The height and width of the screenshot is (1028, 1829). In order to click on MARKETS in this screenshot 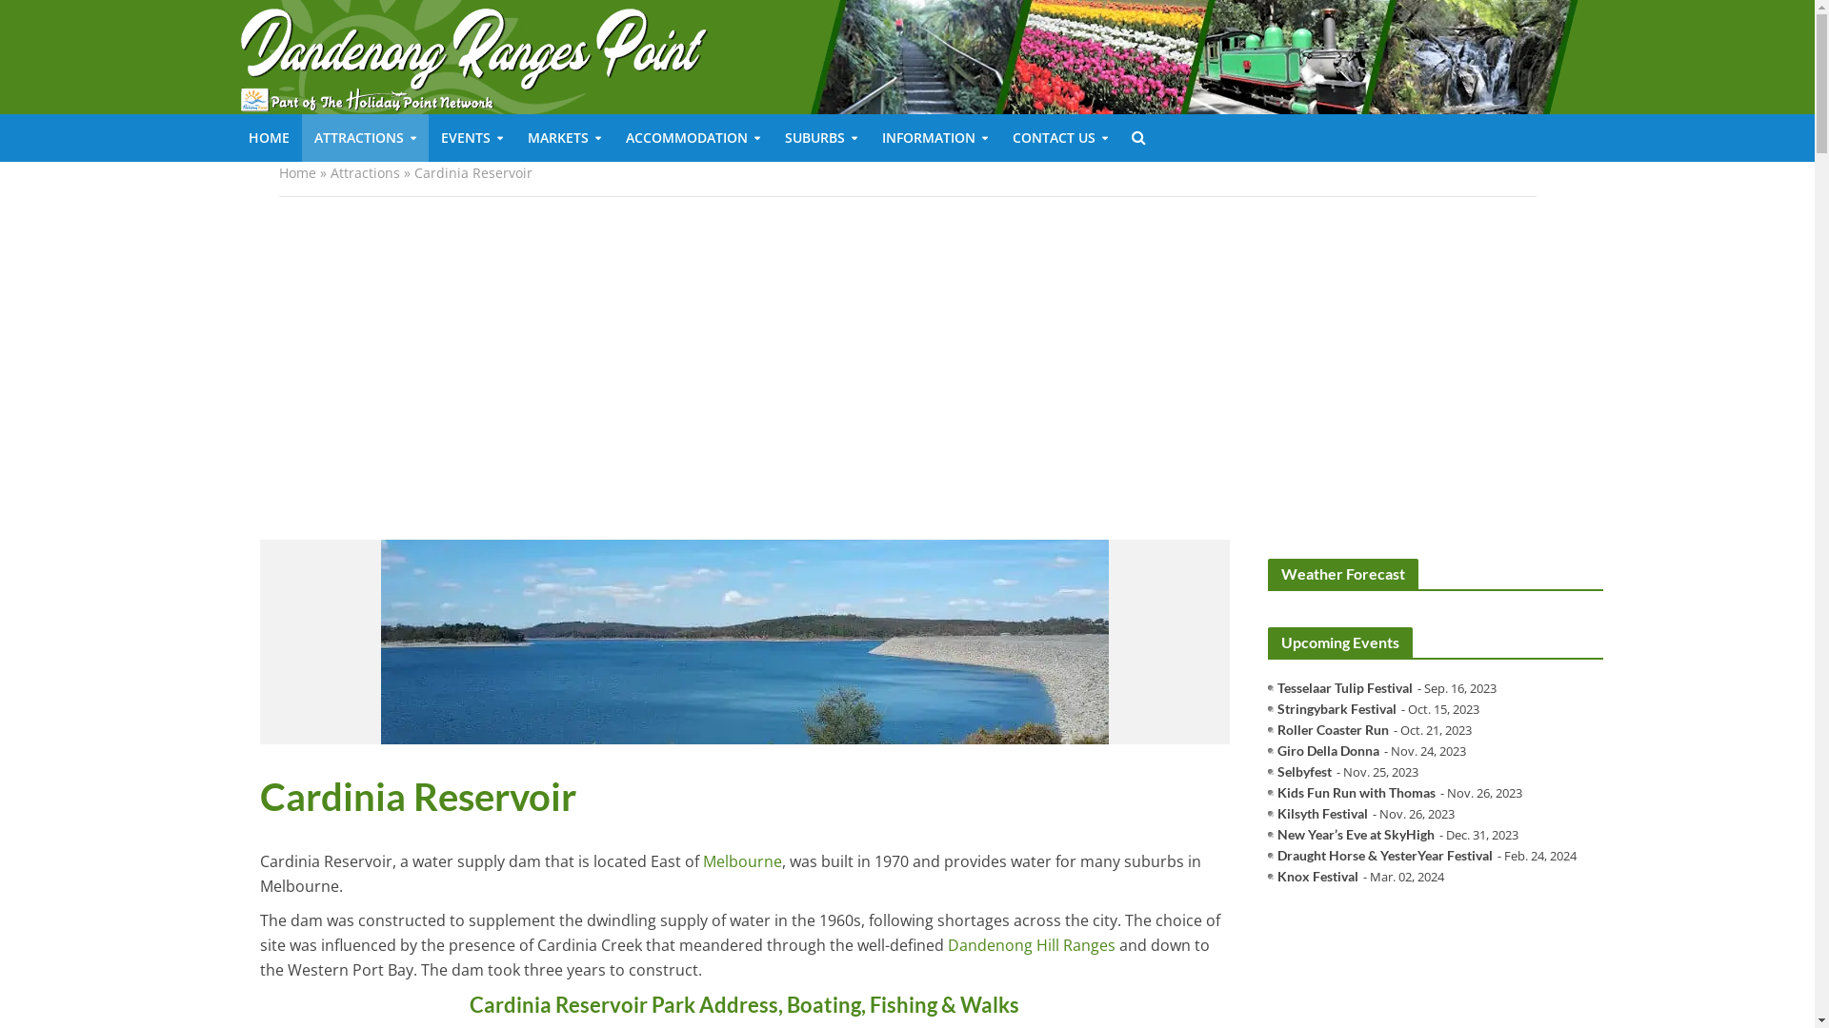, I will do `click(564, 138)`.